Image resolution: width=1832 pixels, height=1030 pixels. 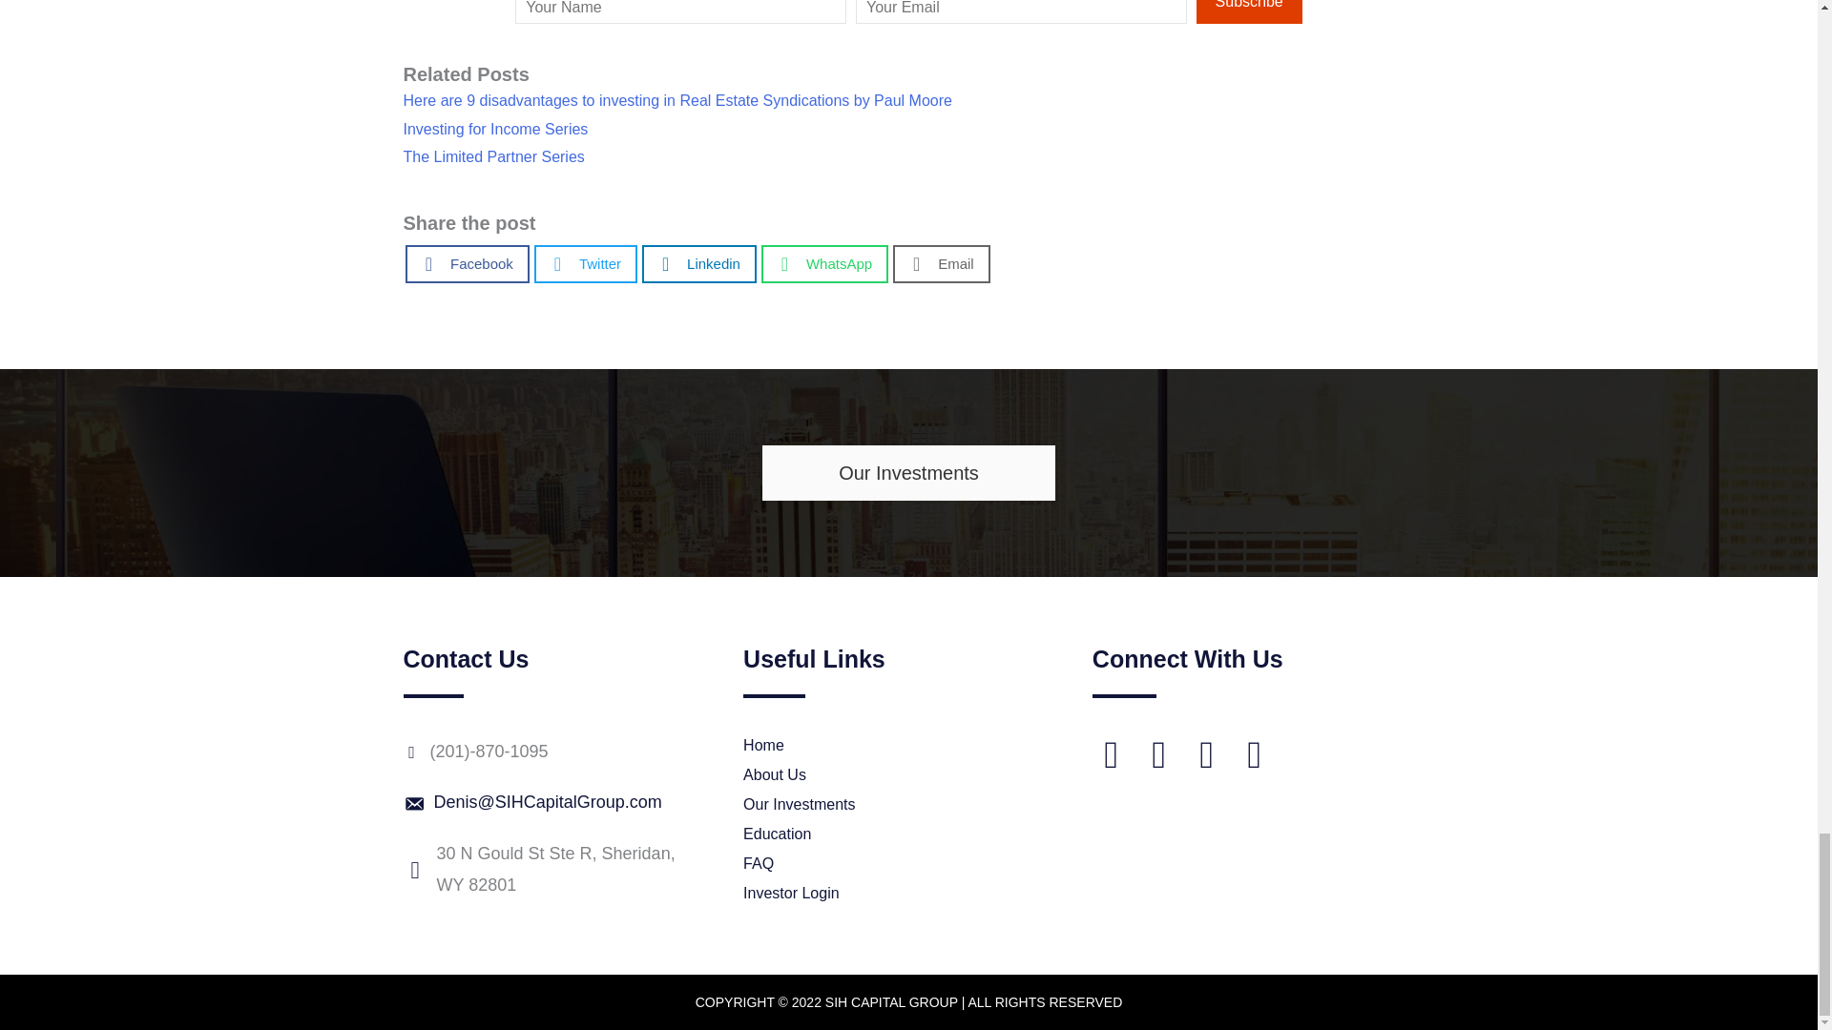 What do you see at coordinates (467, 263) in the screenshot?
I see `Facebook` at bounding box center [467, 263].